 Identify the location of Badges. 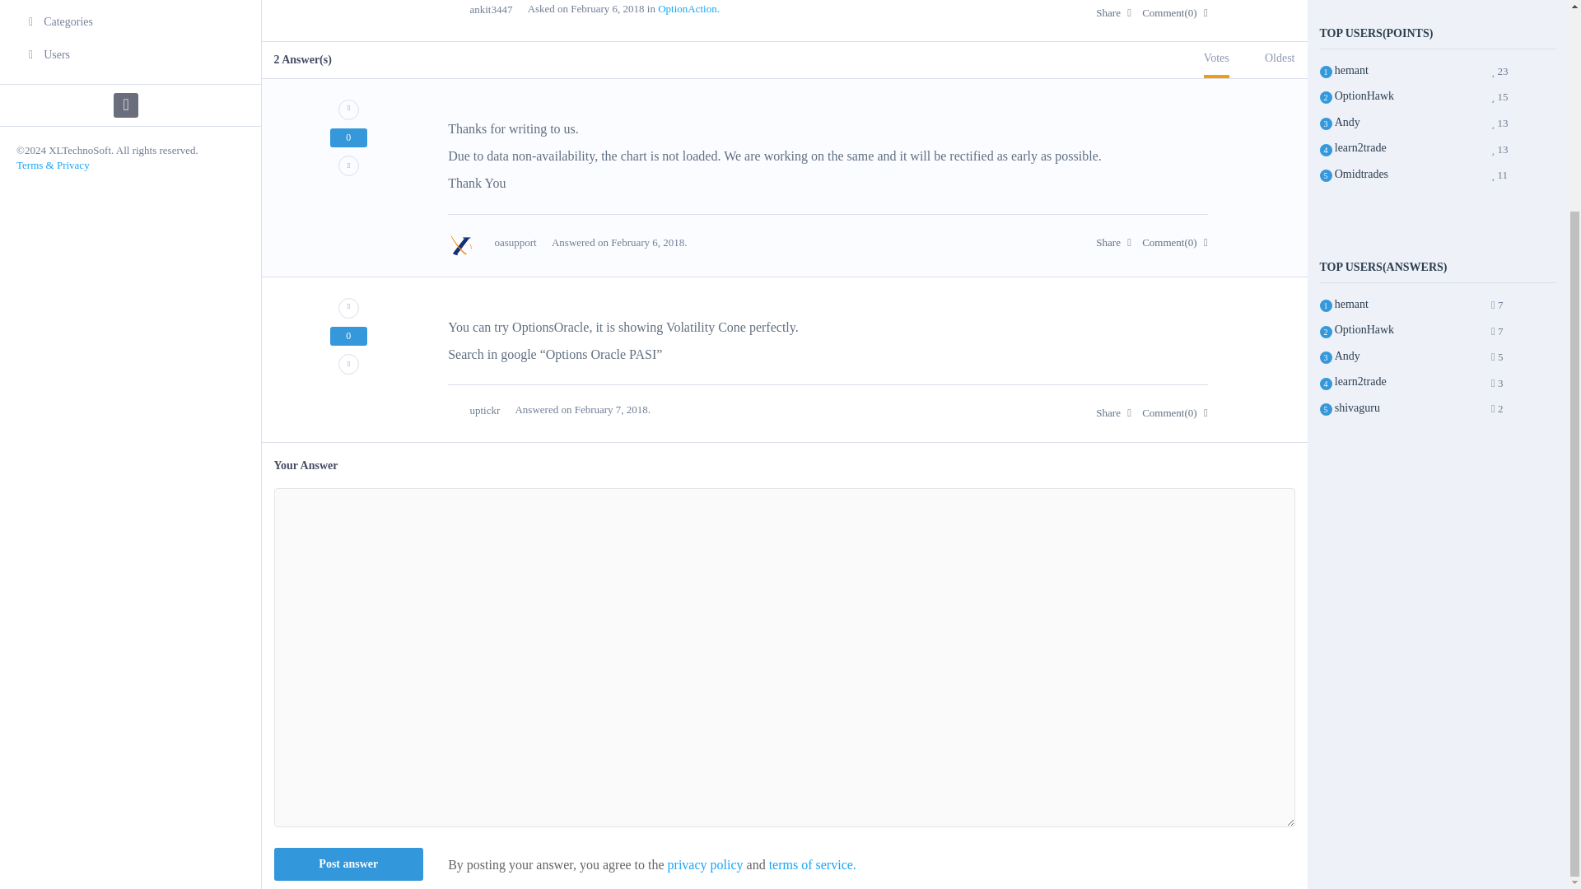
(130, 2).